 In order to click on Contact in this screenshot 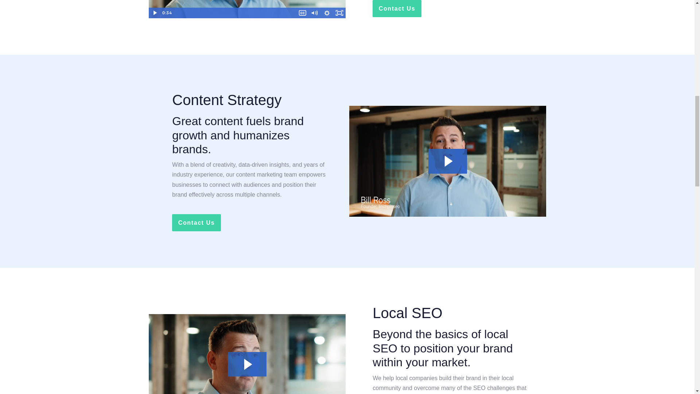, I will do `click(397, 9)`.